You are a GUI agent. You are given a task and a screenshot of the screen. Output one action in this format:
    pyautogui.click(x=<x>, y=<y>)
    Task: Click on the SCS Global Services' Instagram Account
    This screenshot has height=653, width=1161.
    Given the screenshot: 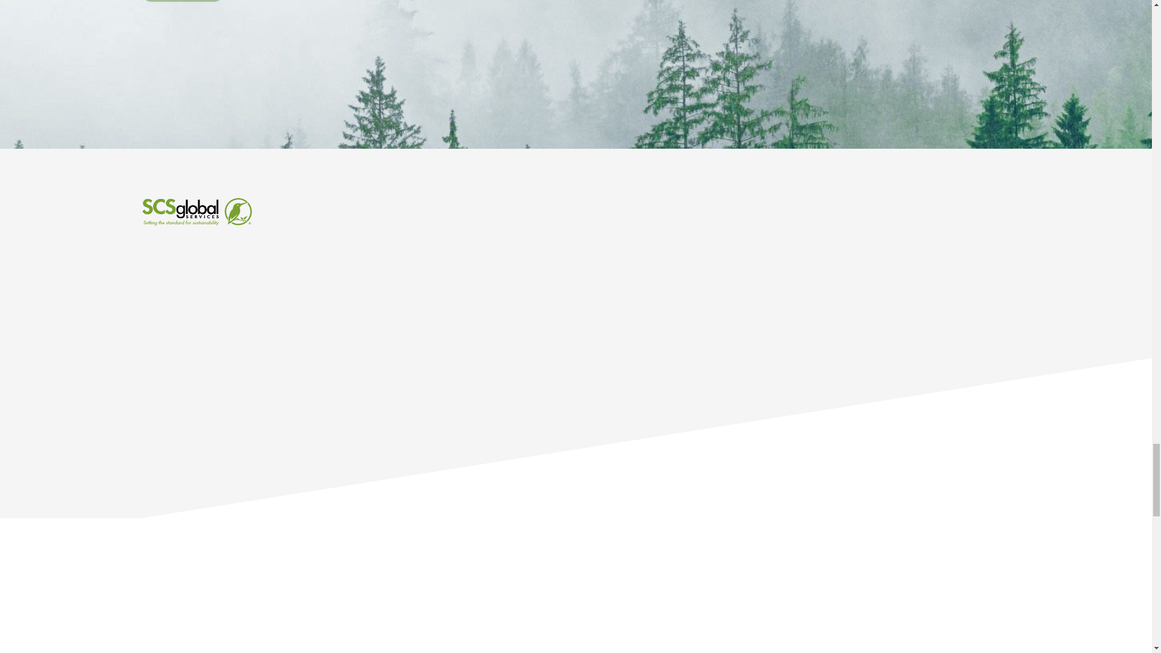 What is the action you would take?
    pyautogui.click(x=804, y=276)
    